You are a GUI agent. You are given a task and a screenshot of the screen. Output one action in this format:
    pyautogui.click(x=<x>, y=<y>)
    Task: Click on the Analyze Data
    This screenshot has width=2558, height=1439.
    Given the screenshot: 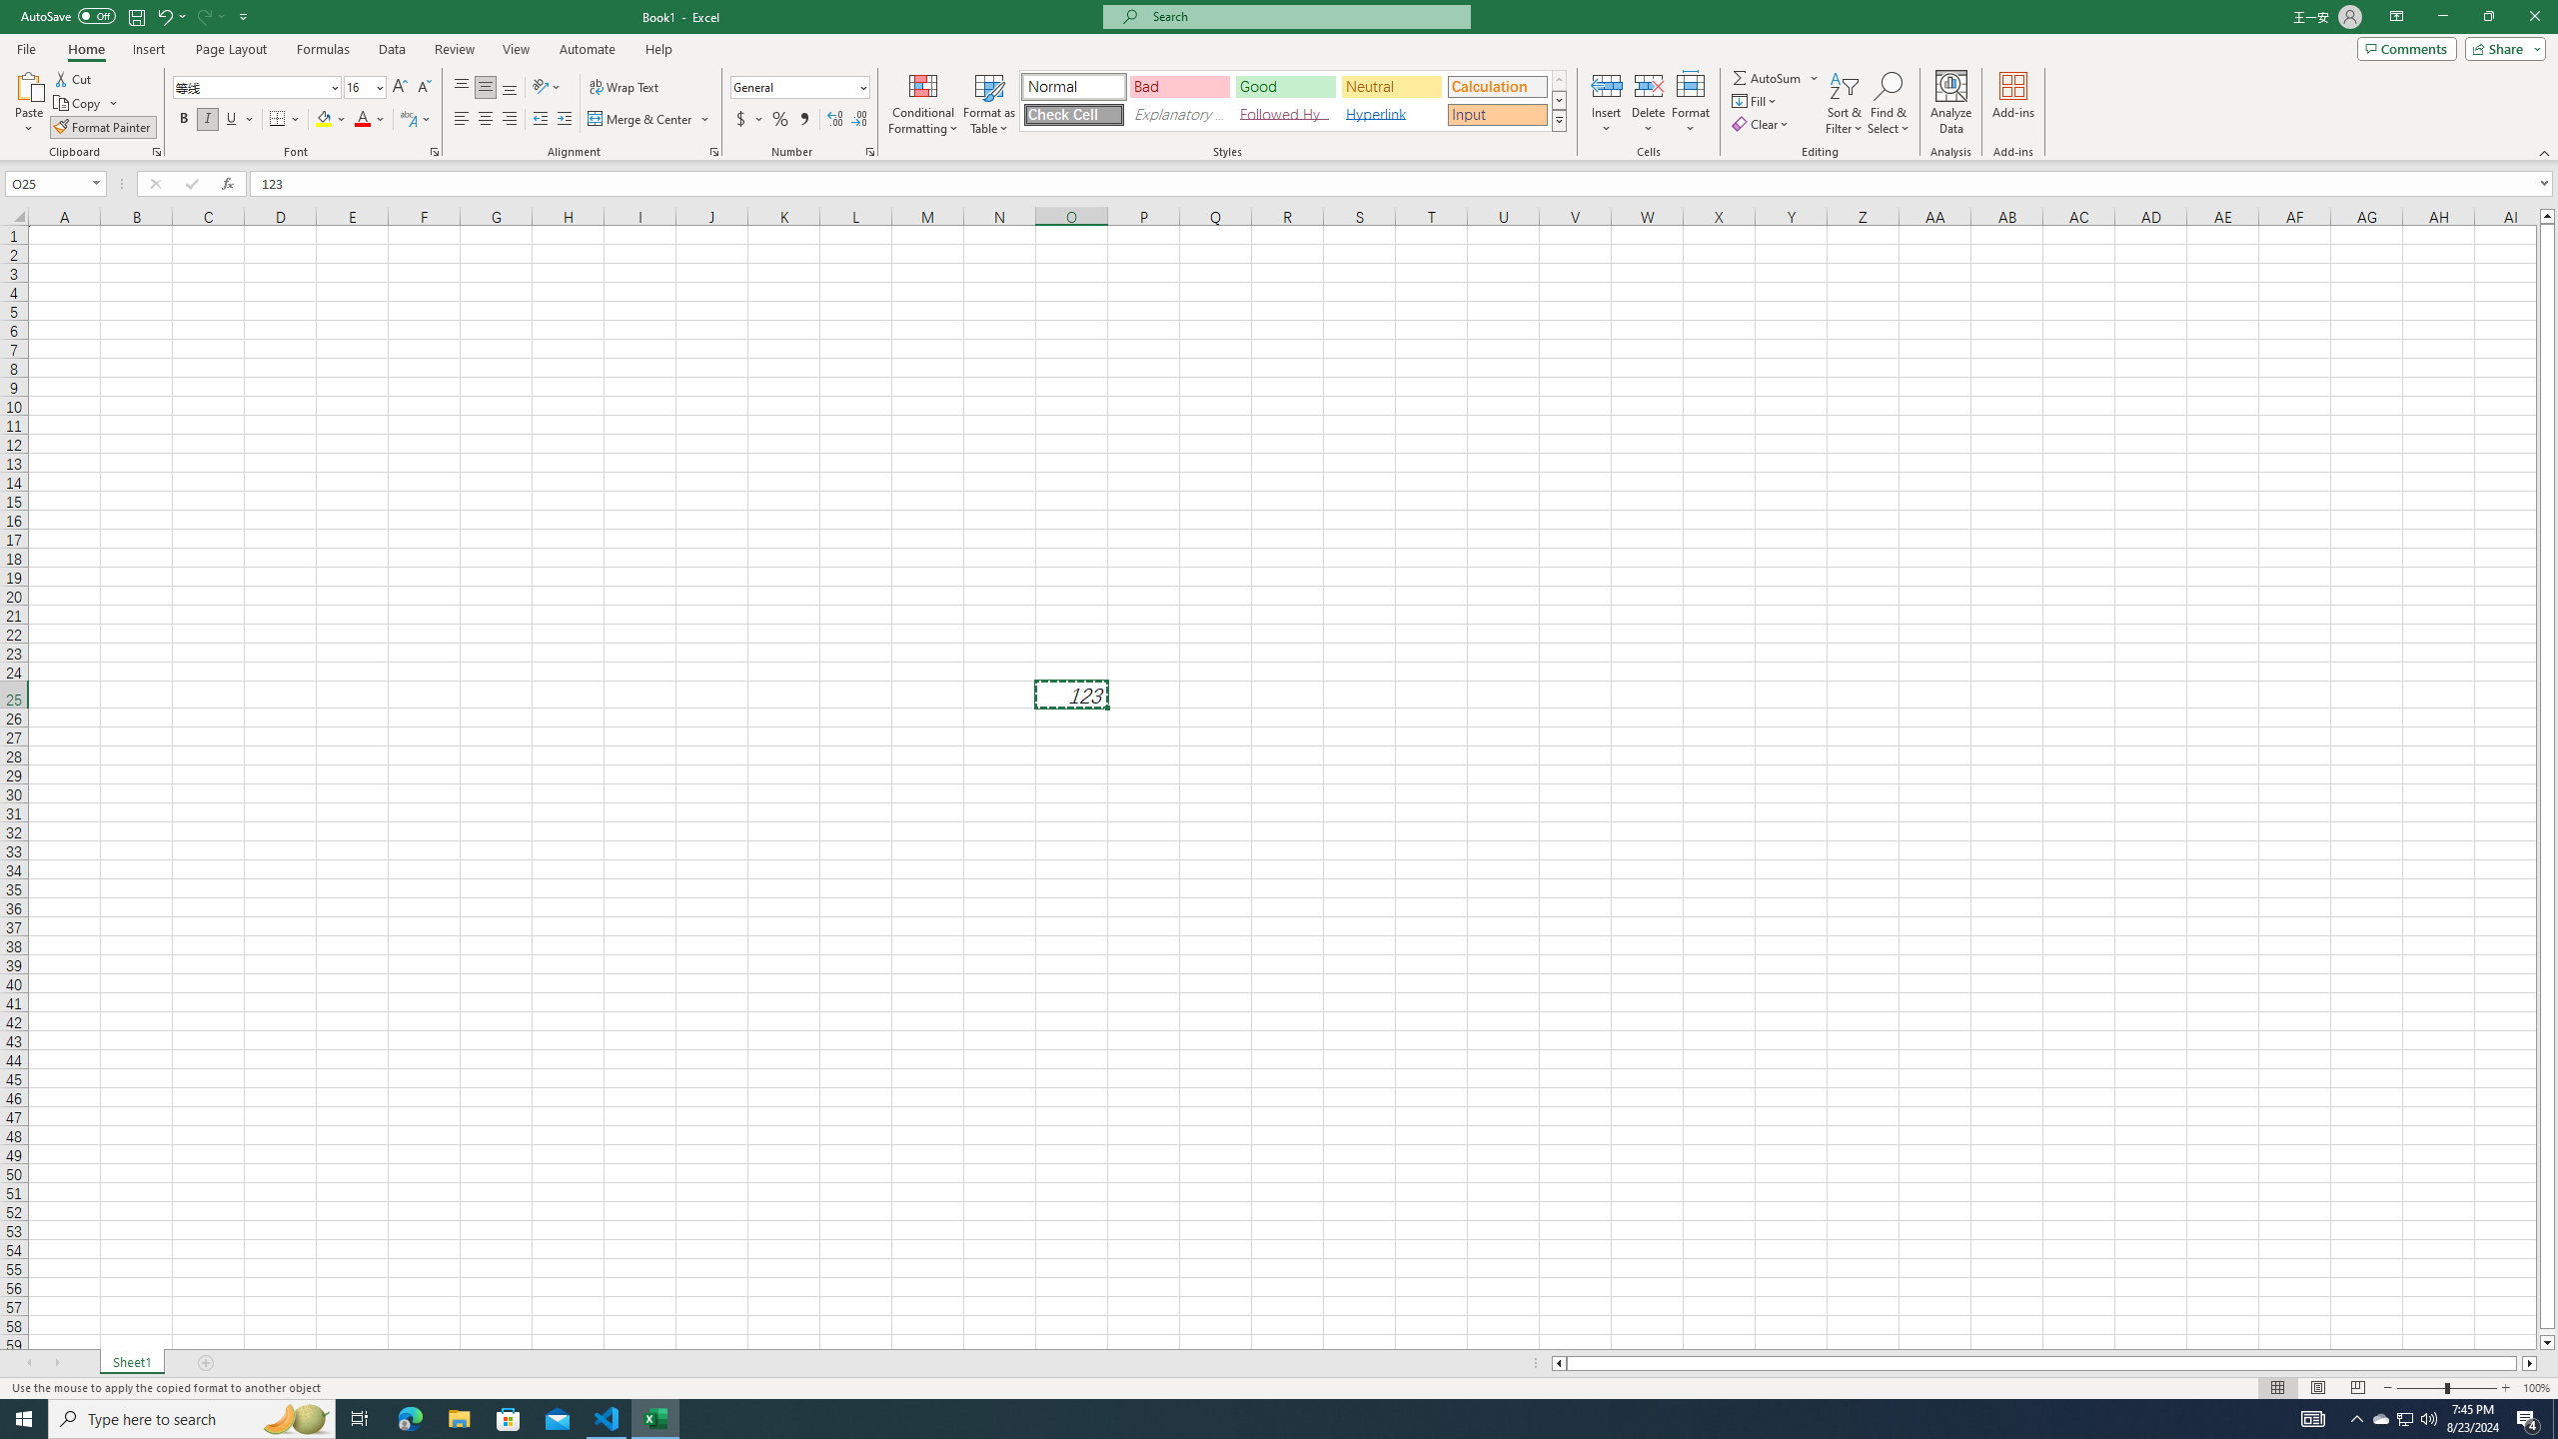 What is the action you would take?
    pyautogui.click(x=1951, y=103)
    